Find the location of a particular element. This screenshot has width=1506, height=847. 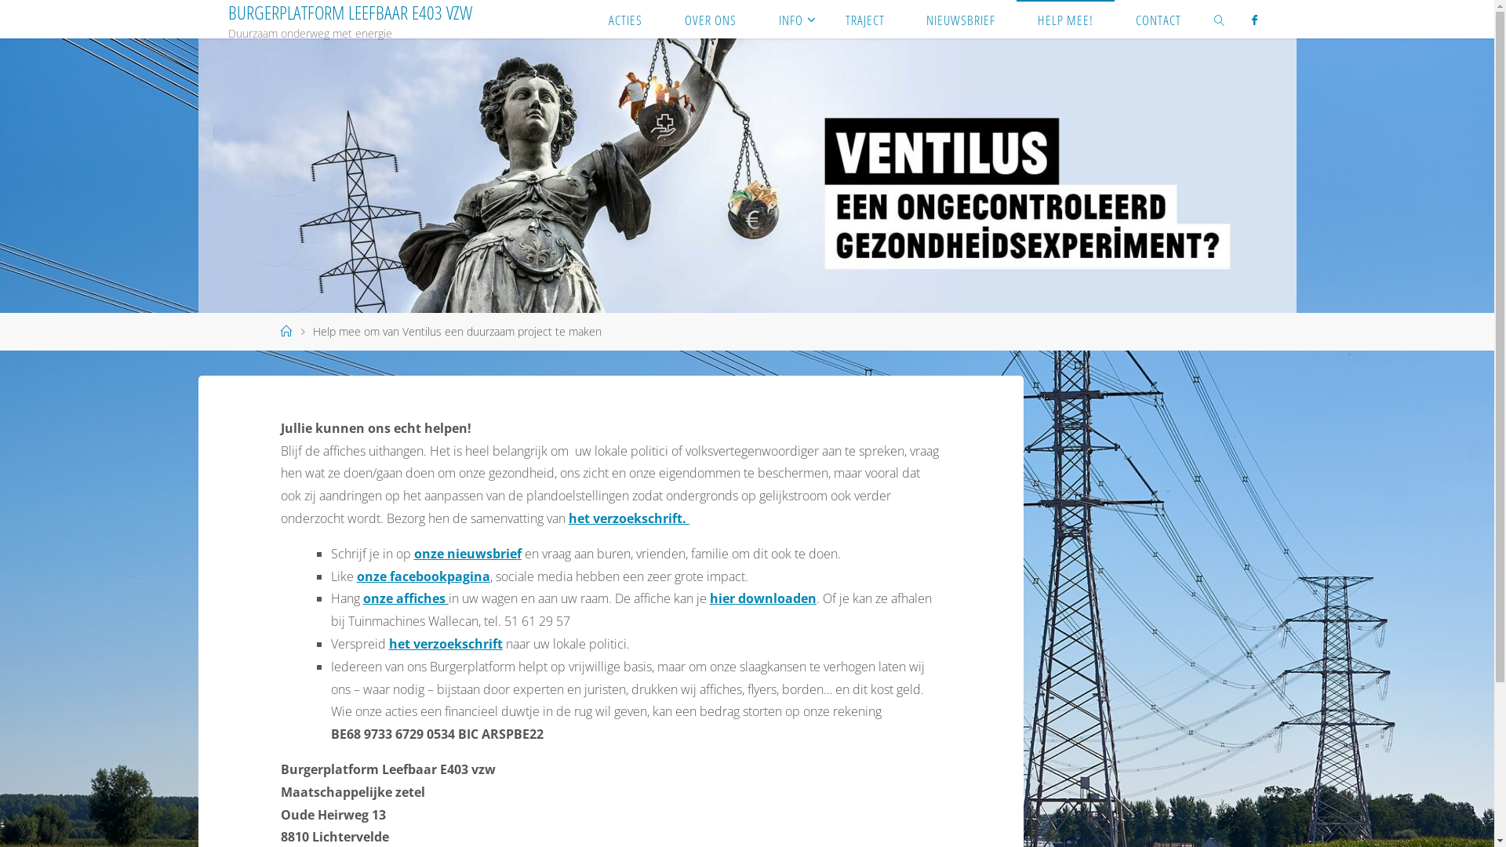

OVER ONS is located at coordinates (711, 19).